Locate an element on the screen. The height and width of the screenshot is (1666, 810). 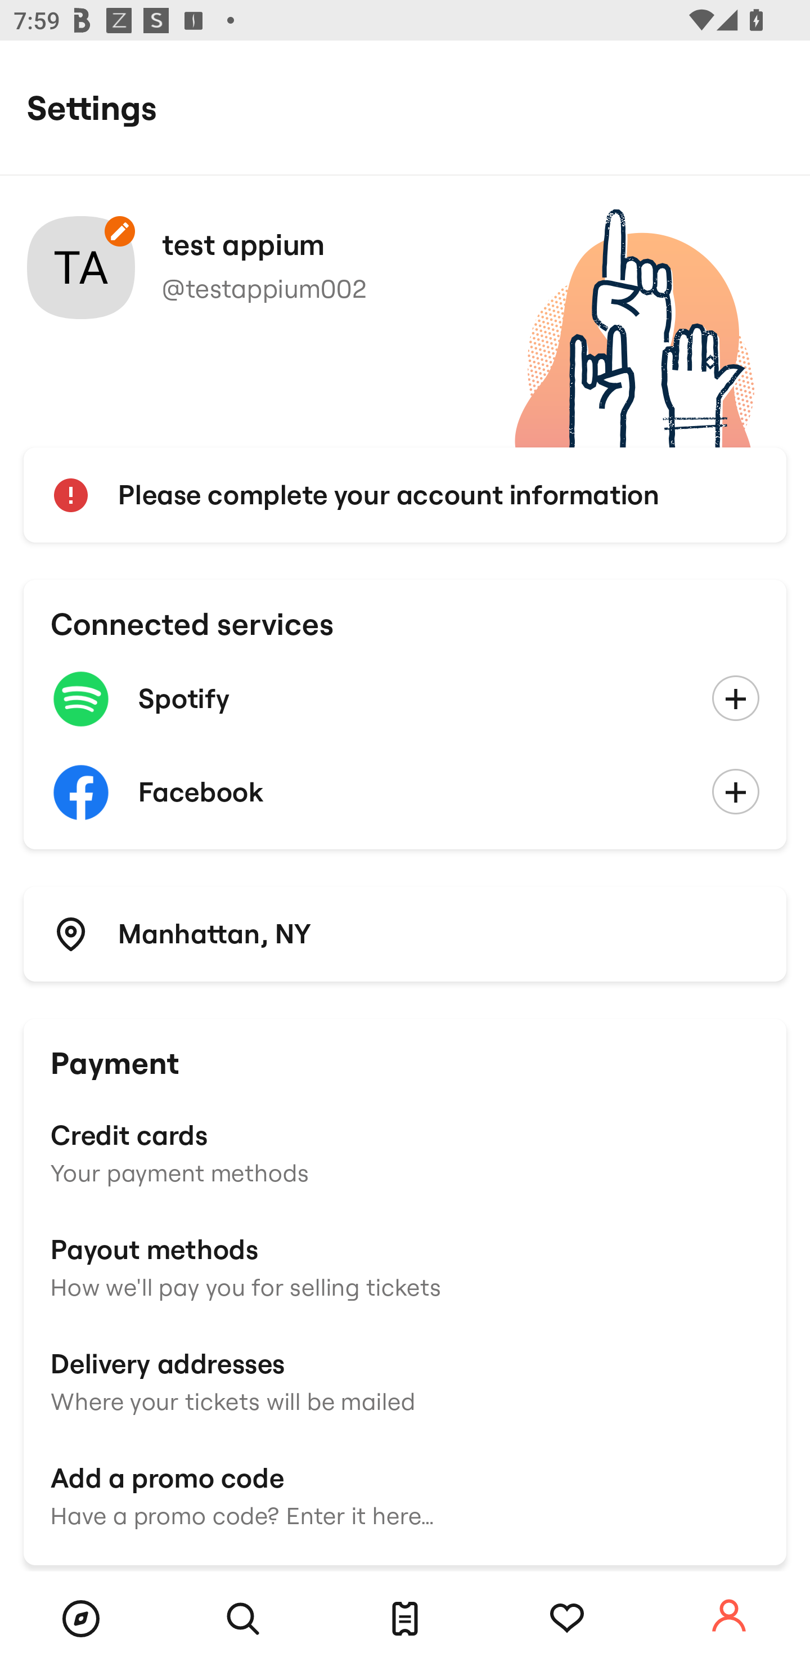
Please complete your account information is located at coordinates (405, 495).